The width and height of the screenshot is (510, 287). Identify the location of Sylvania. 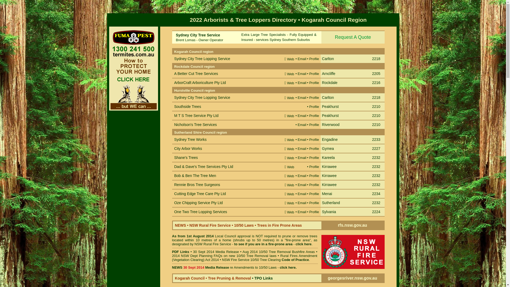
(329, 212).